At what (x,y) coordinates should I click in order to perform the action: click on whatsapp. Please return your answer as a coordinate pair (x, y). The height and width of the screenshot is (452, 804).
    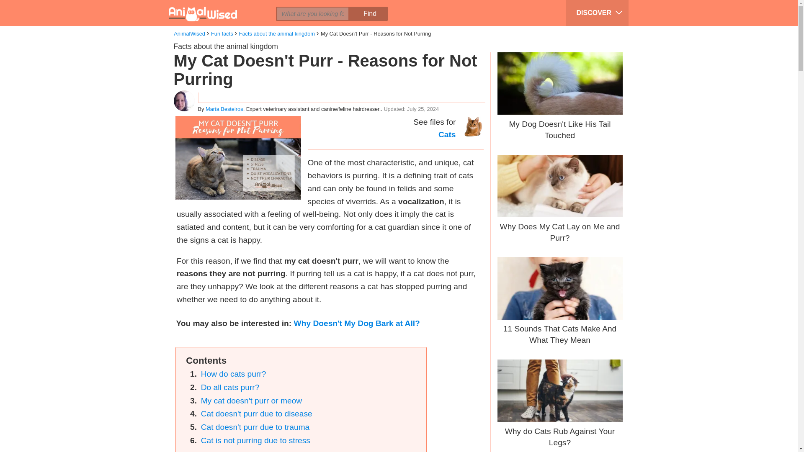
    Looking at the image, I should click on (252, 7).